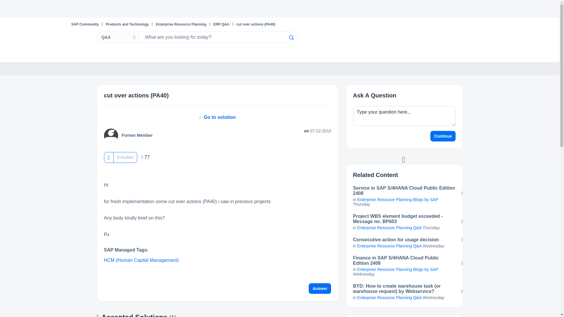 This screenshot has width=564, height=317. I want to click on Search Granularity, so click(117, 37).